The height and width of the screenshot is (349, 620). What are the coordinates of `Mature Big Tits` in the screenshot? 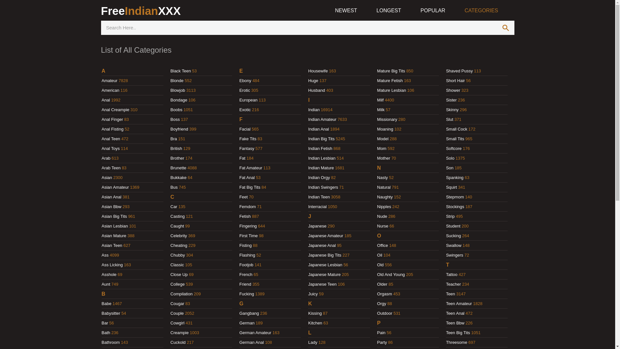 It's located at (391, 71).